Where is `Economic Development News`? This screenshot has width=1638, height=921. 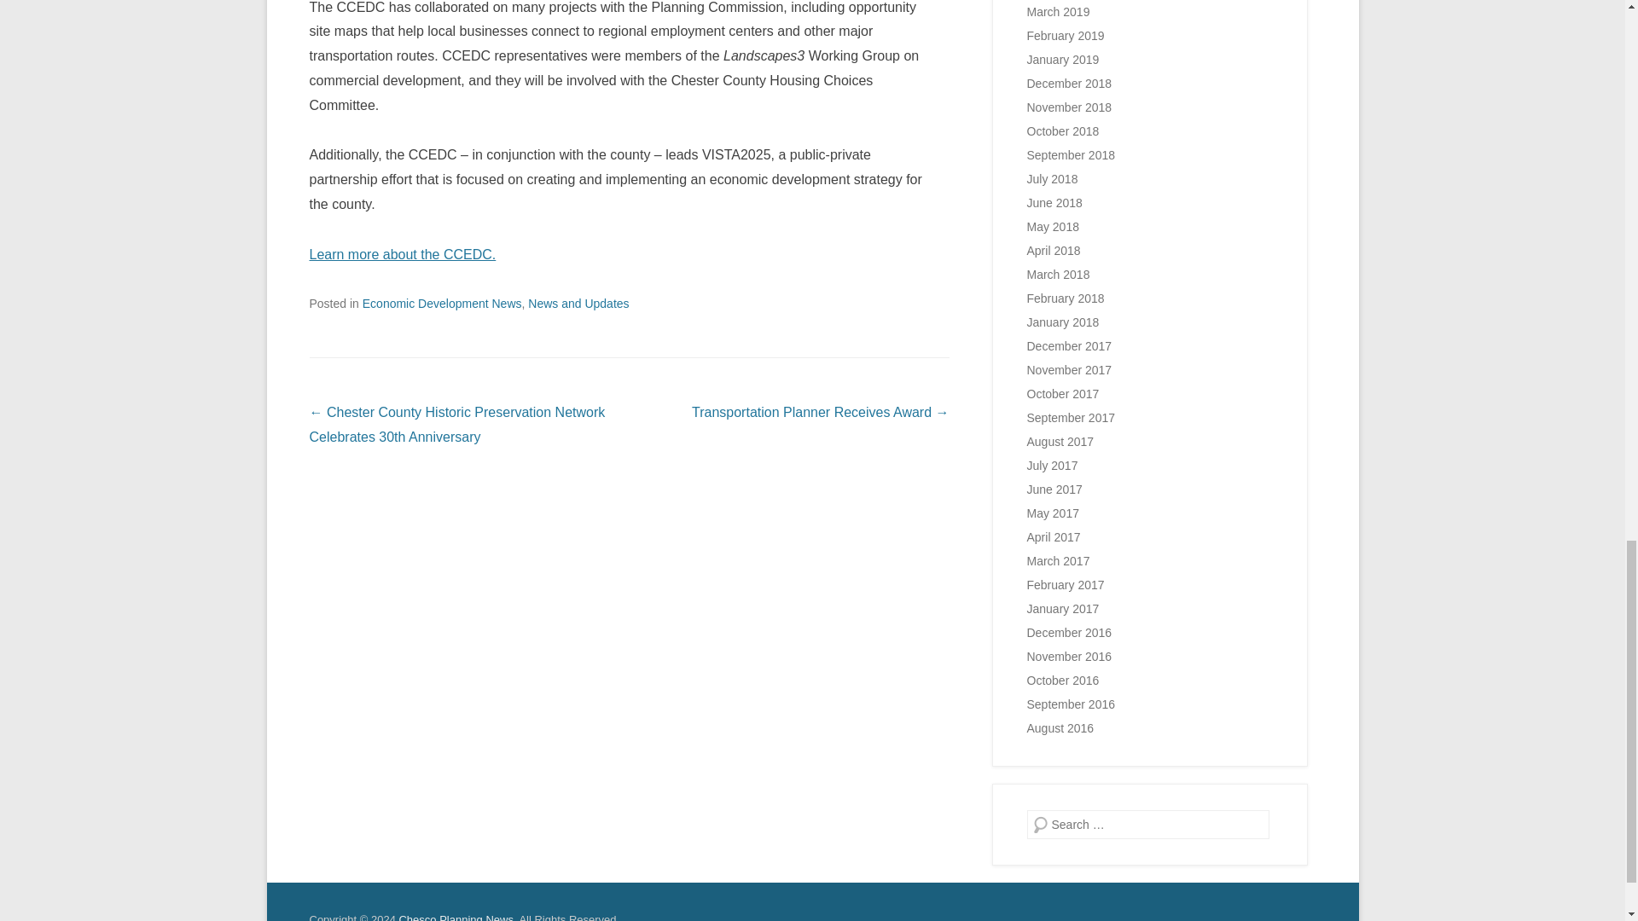 Economic Development News is located at coordinates (442, 303).